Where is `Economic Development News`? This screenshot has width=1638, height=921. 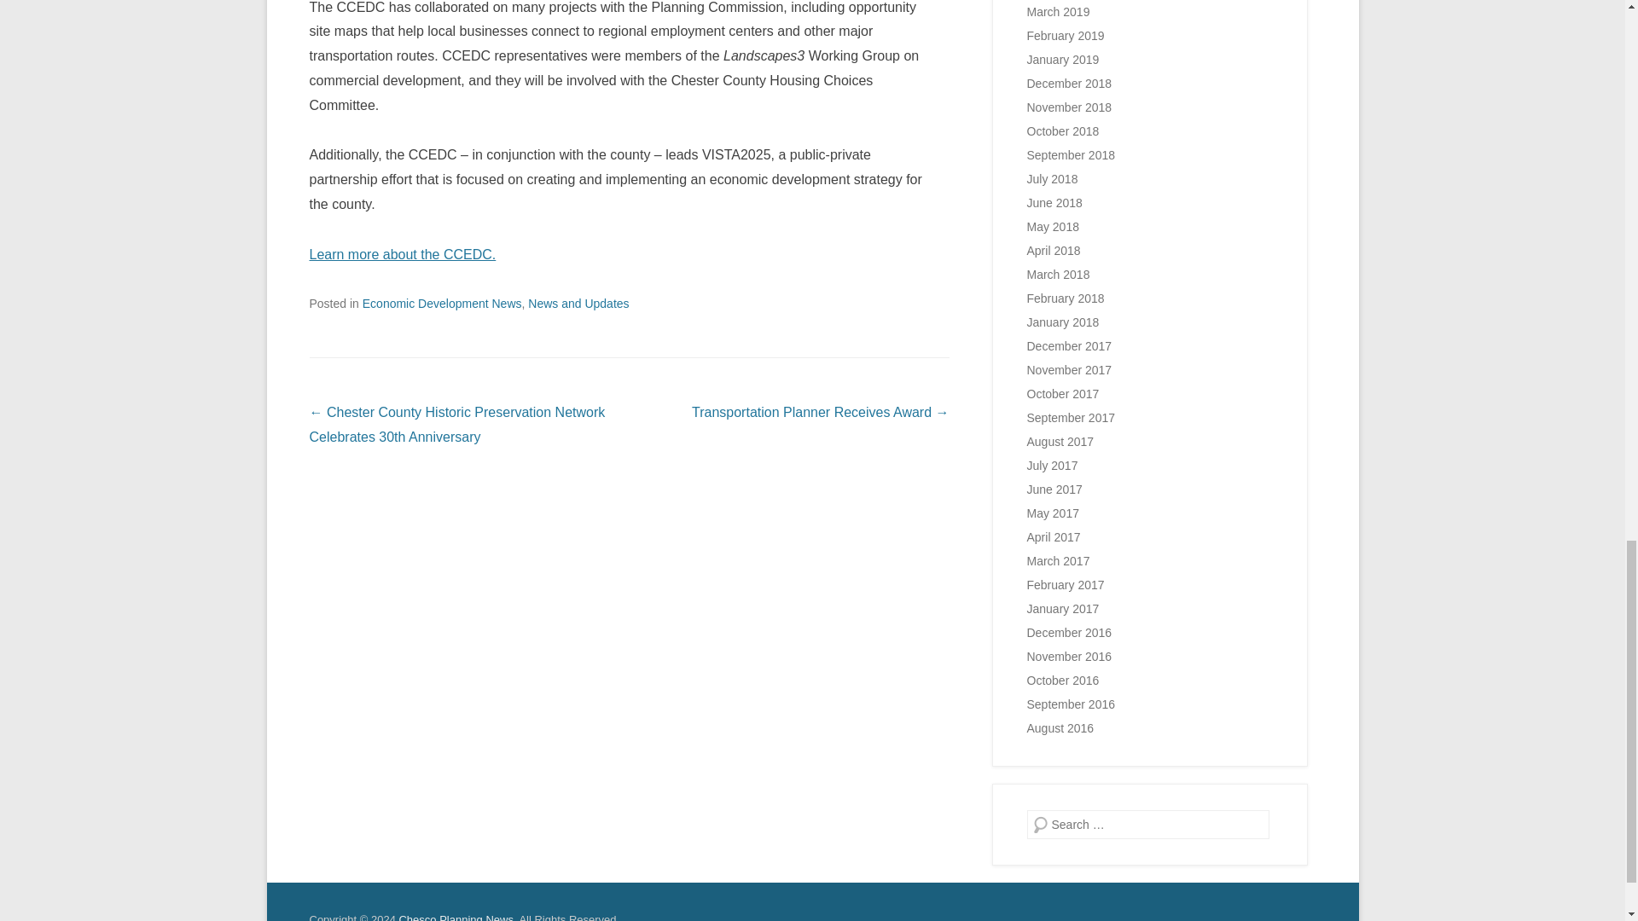 Economic Development News is located at coordinates (442, 303).